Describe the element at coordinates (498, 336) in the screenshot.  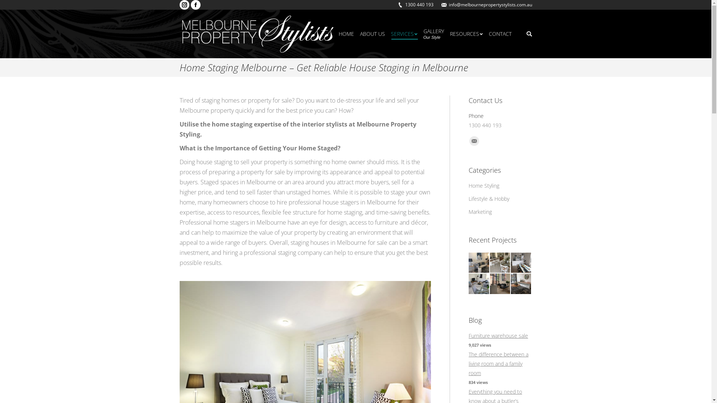
I see `Furniture warehouse sale` at that location.